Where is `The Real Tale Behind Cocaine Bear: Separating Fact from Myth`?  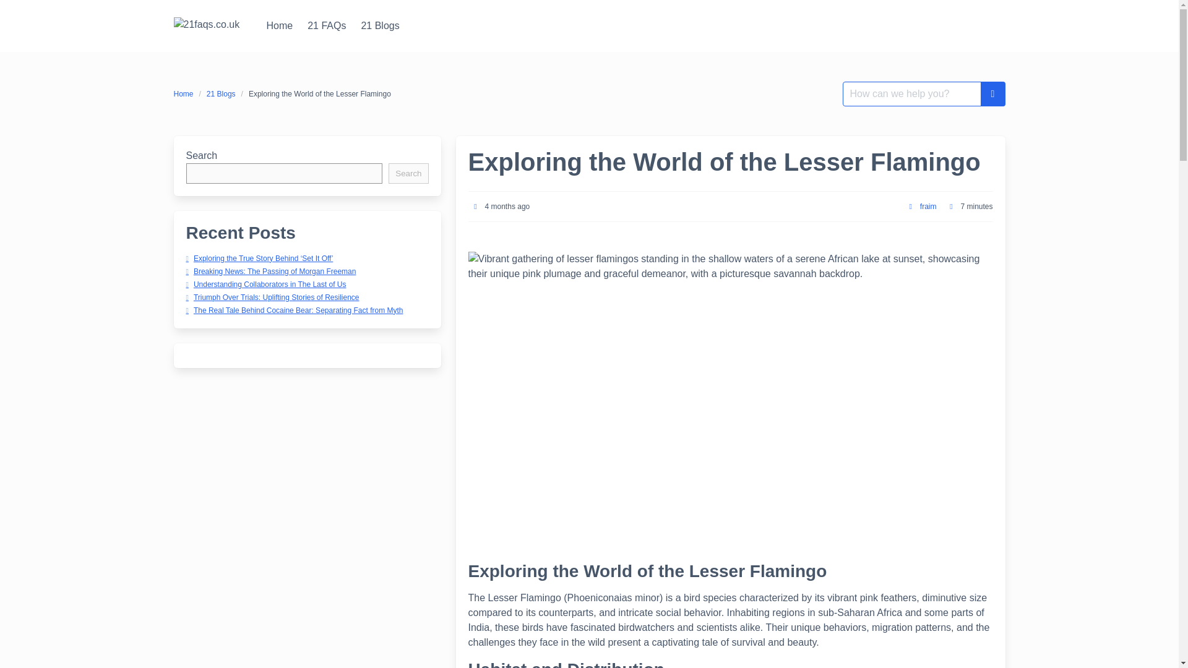
The Real Tale Behind Cocaine Bear: Separating Fact from Myth is located at coordinates (293, 309).